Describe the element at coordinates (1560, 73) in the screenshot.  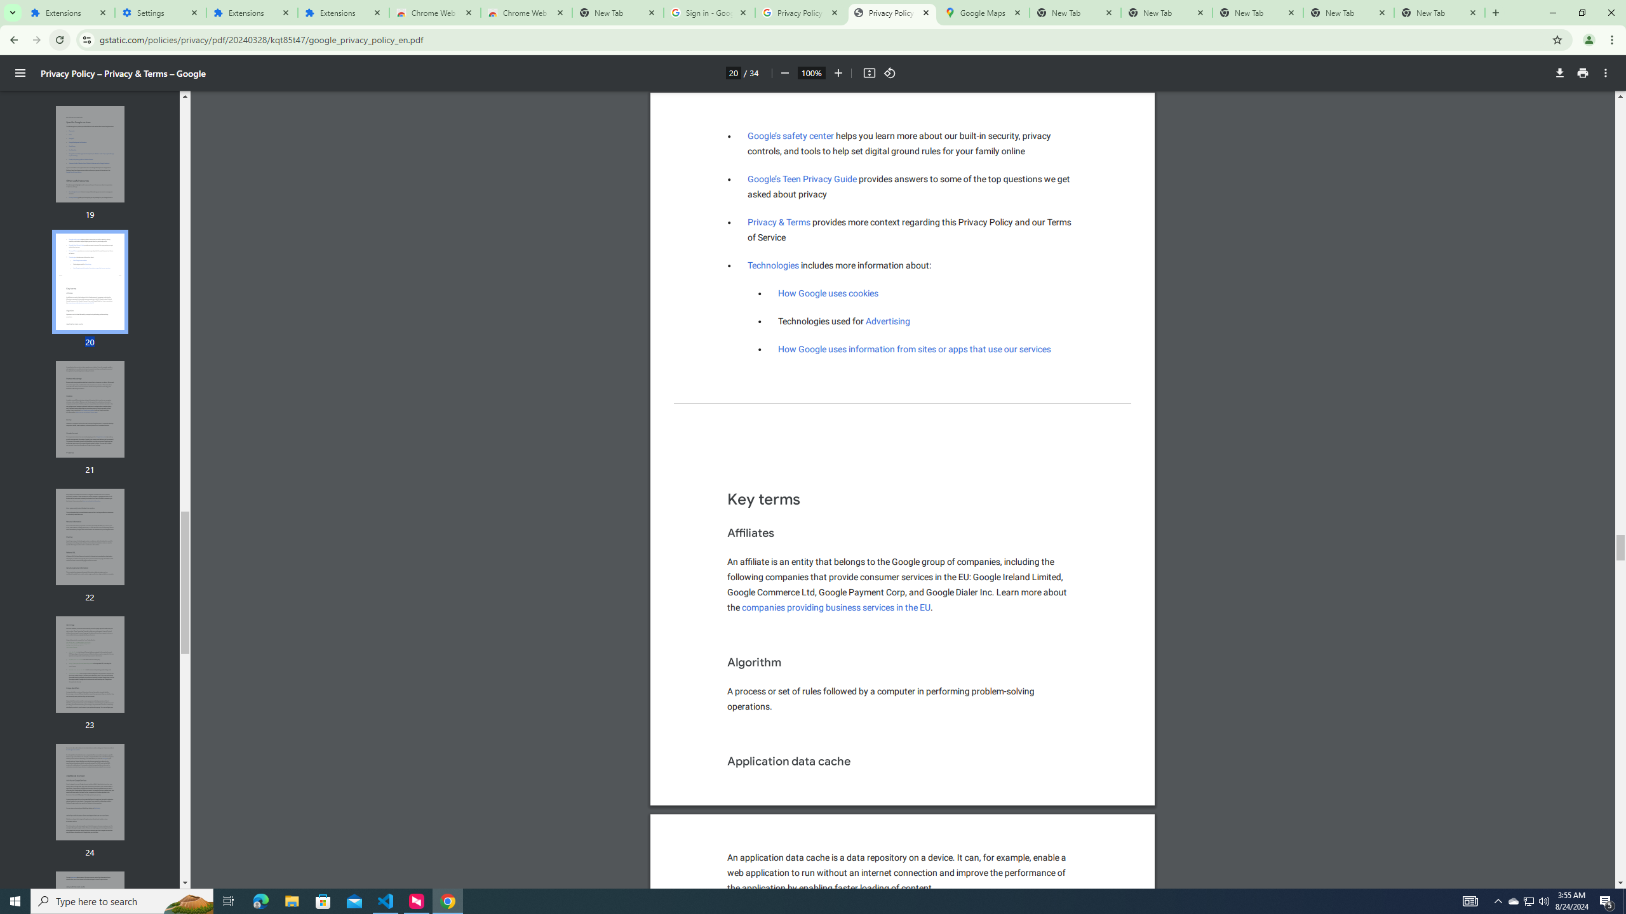
I see `Download` at that location.